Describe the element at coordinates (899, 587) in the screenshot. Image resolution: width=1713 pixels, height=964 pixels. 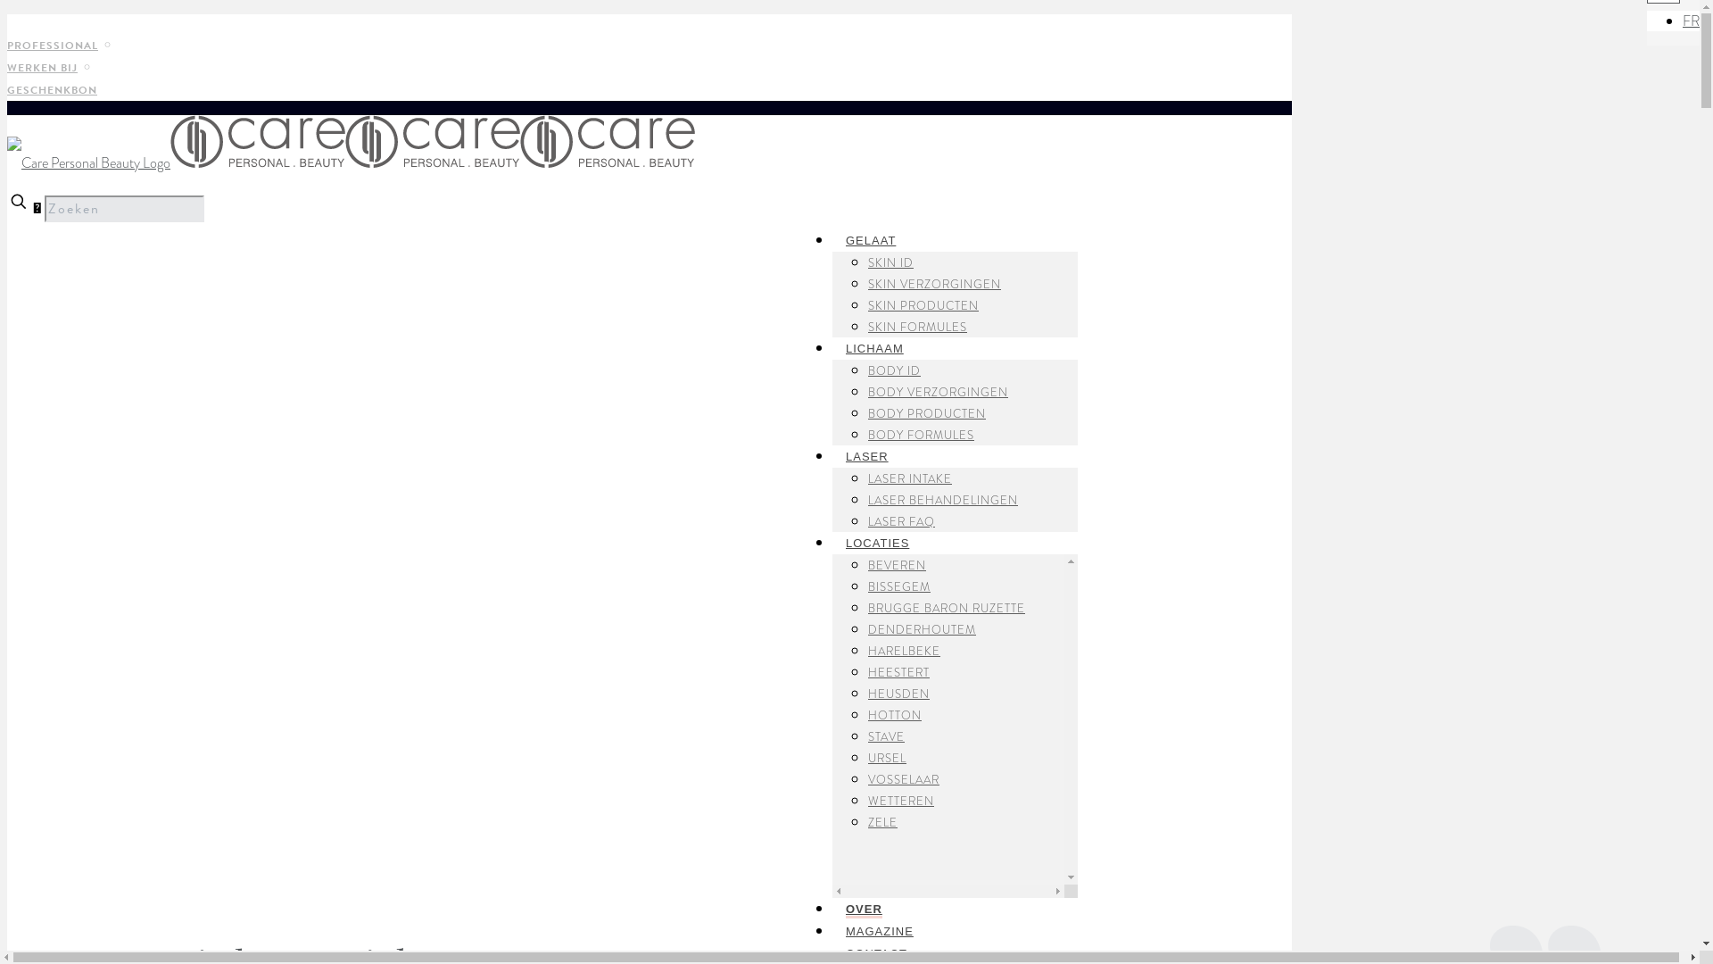
I see `BISSEGEM` at that location.